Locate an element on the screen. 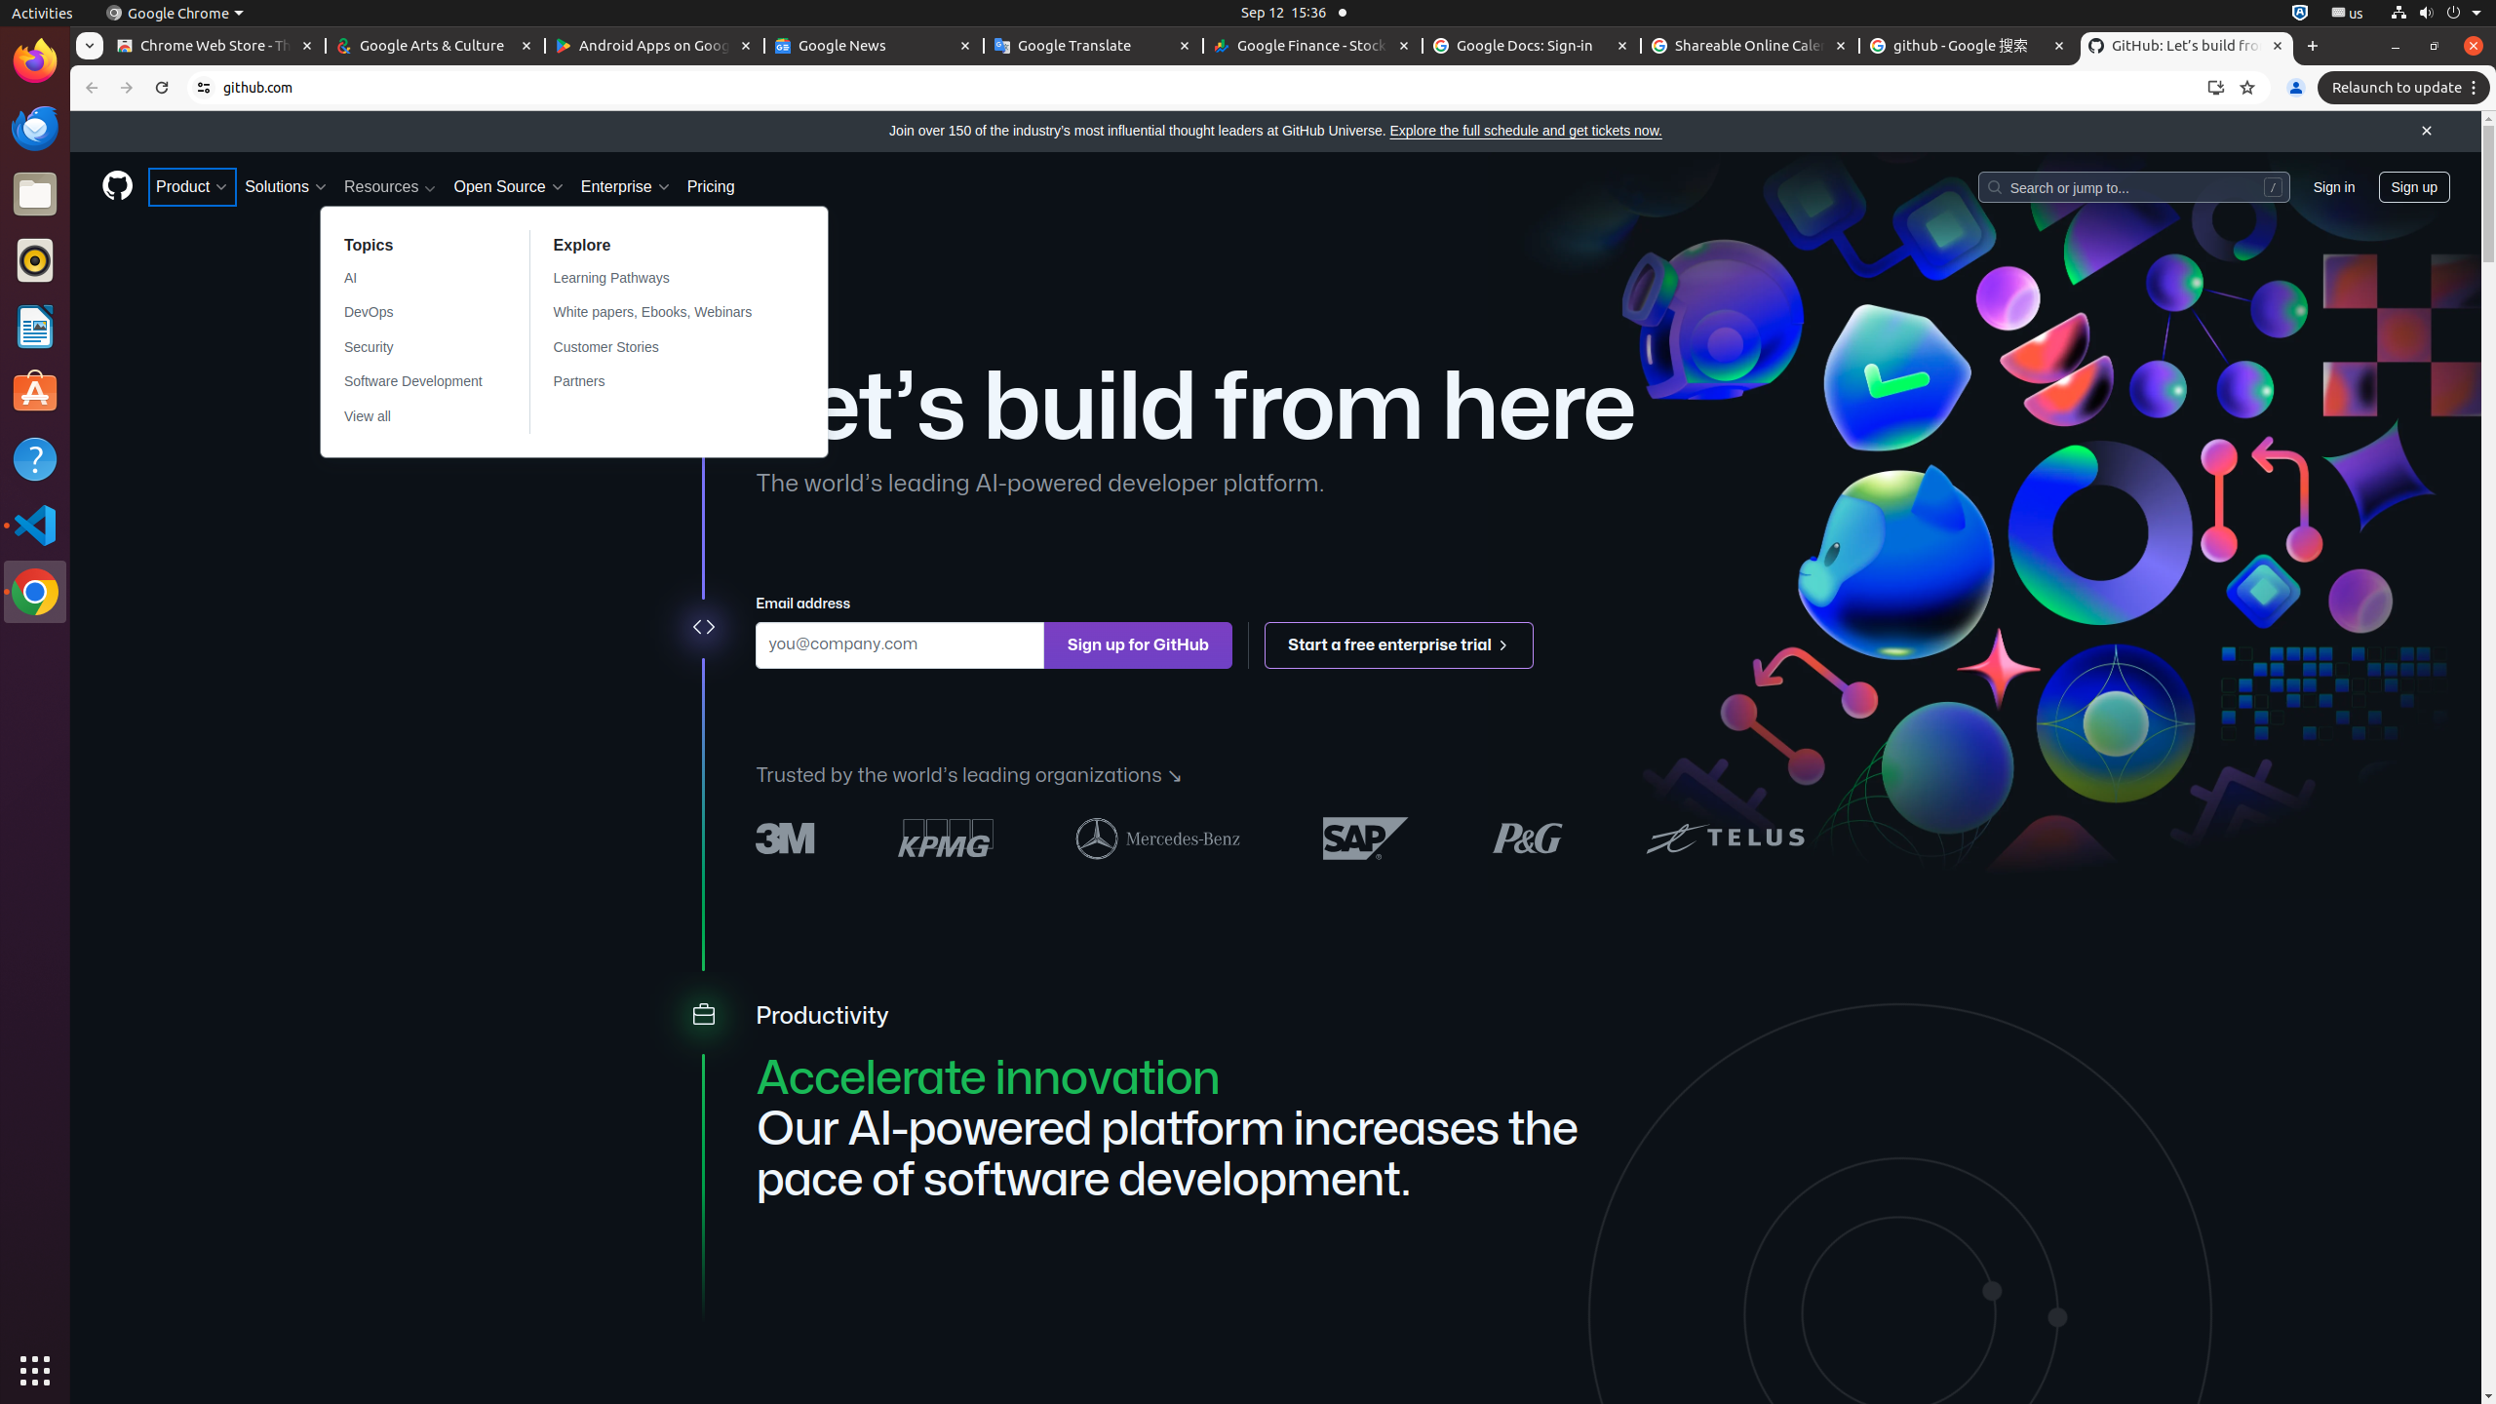 This screenshot has height=1404, width=2496. Google Chrome is located at coordinates (35, 592).